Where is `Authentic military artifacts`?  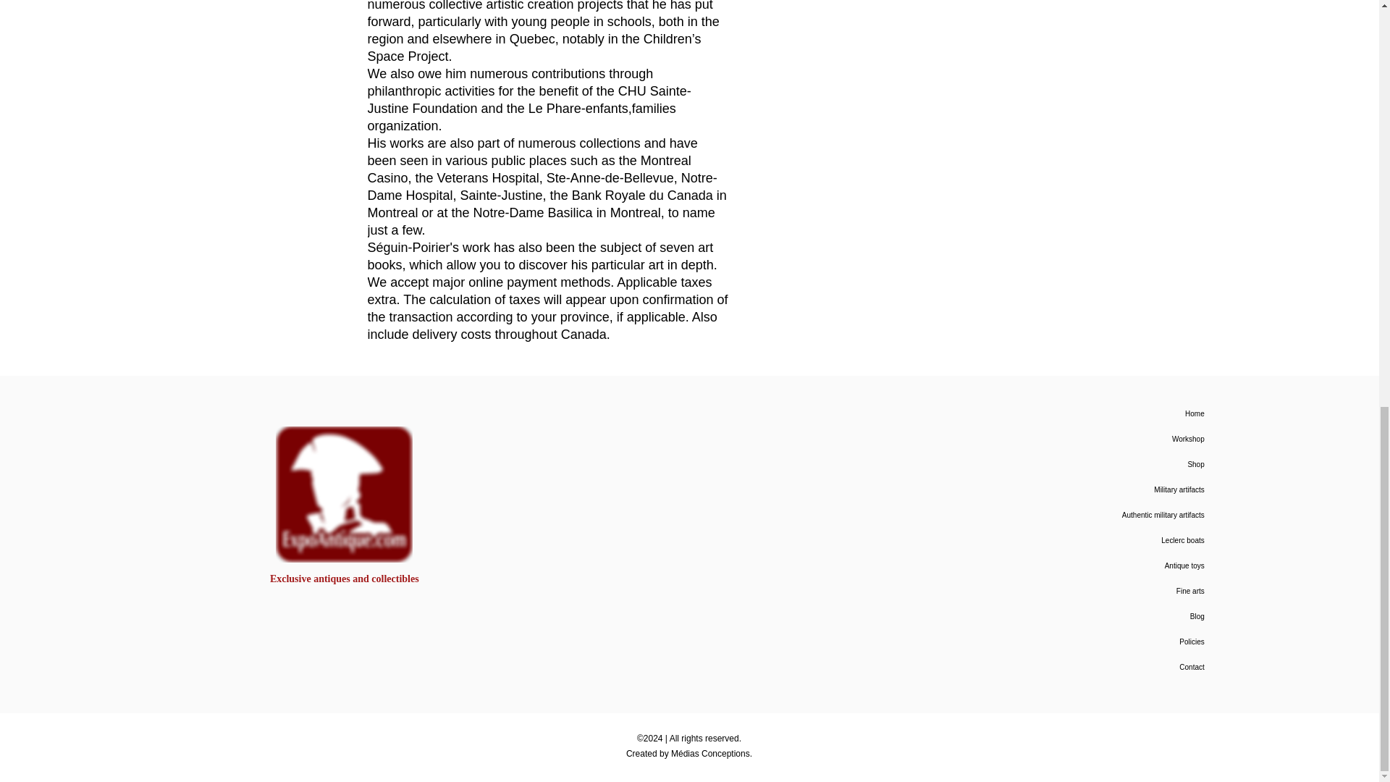
Authentic military artifacts is located at coordinates (1093, 516).